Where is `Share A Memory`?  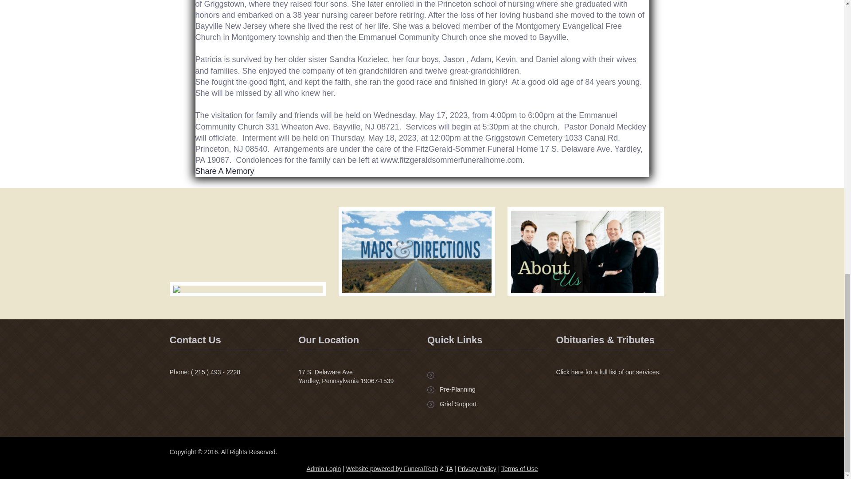 Share A Memory is located at coordinates (224, 171).